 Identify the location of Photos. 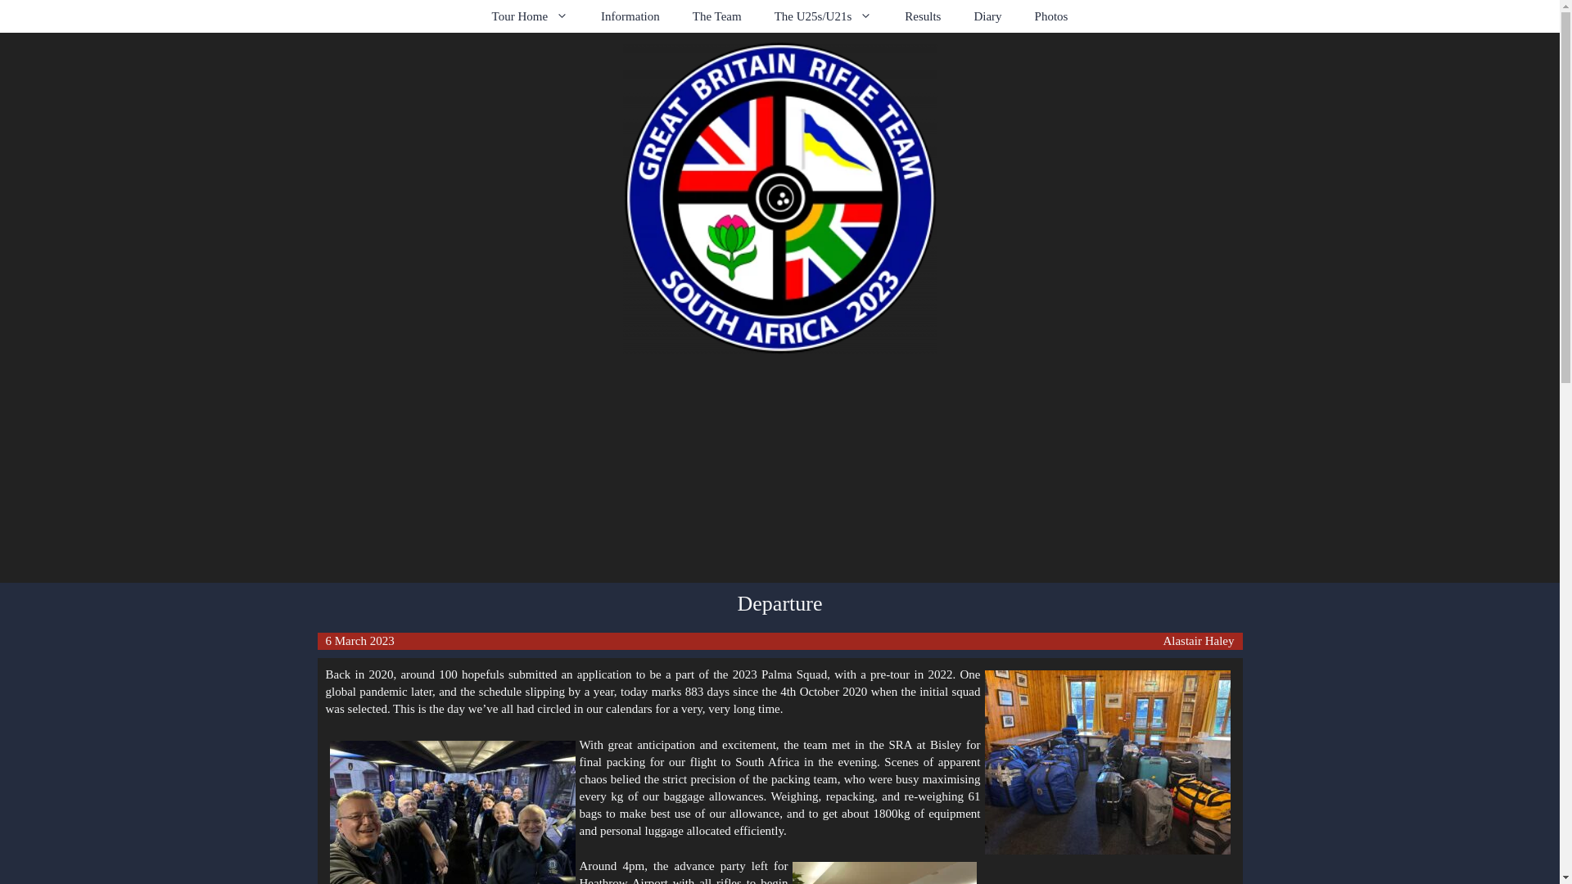
(1051, 16).